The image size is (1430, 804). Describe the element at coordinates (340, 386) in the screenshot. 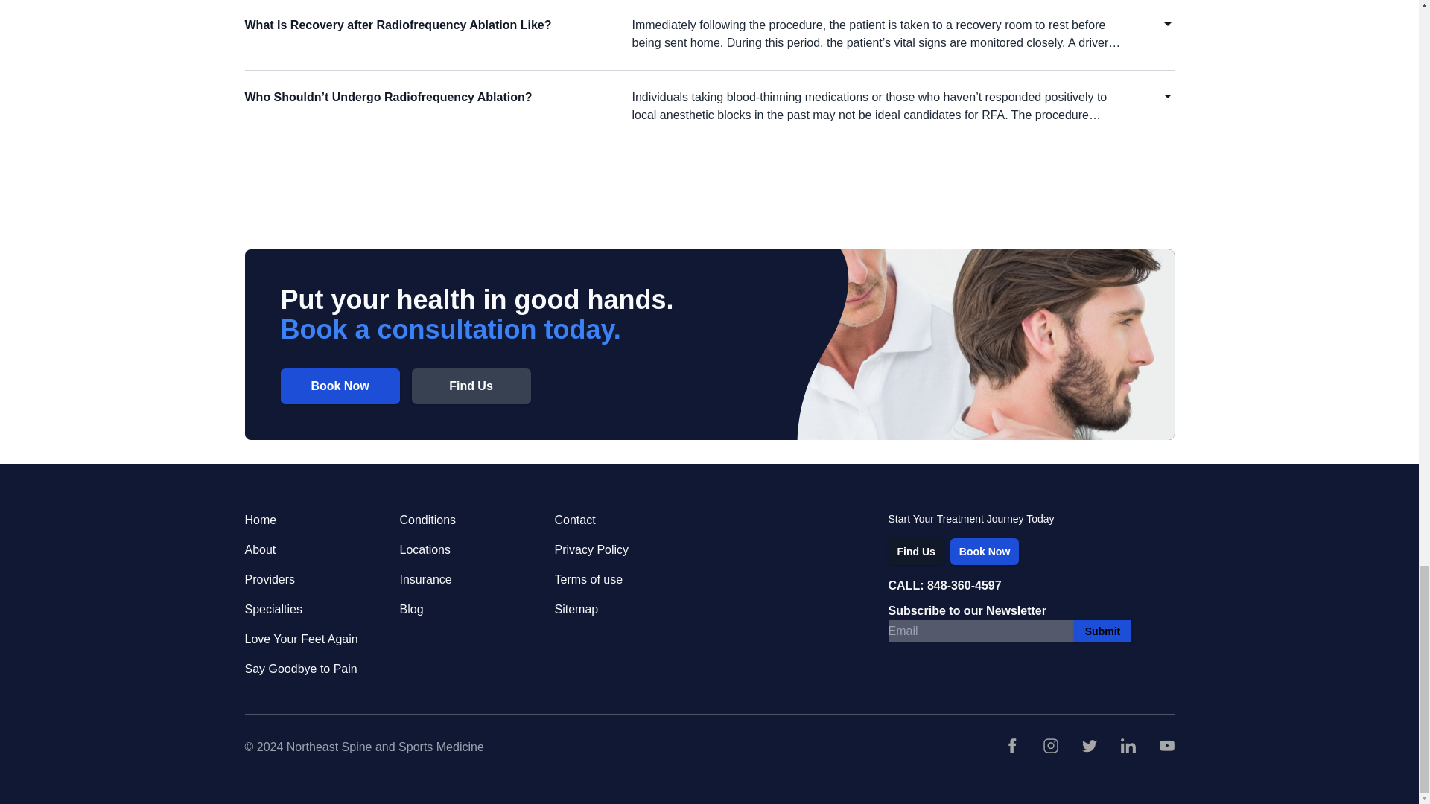

I see `Book Now` at that location.